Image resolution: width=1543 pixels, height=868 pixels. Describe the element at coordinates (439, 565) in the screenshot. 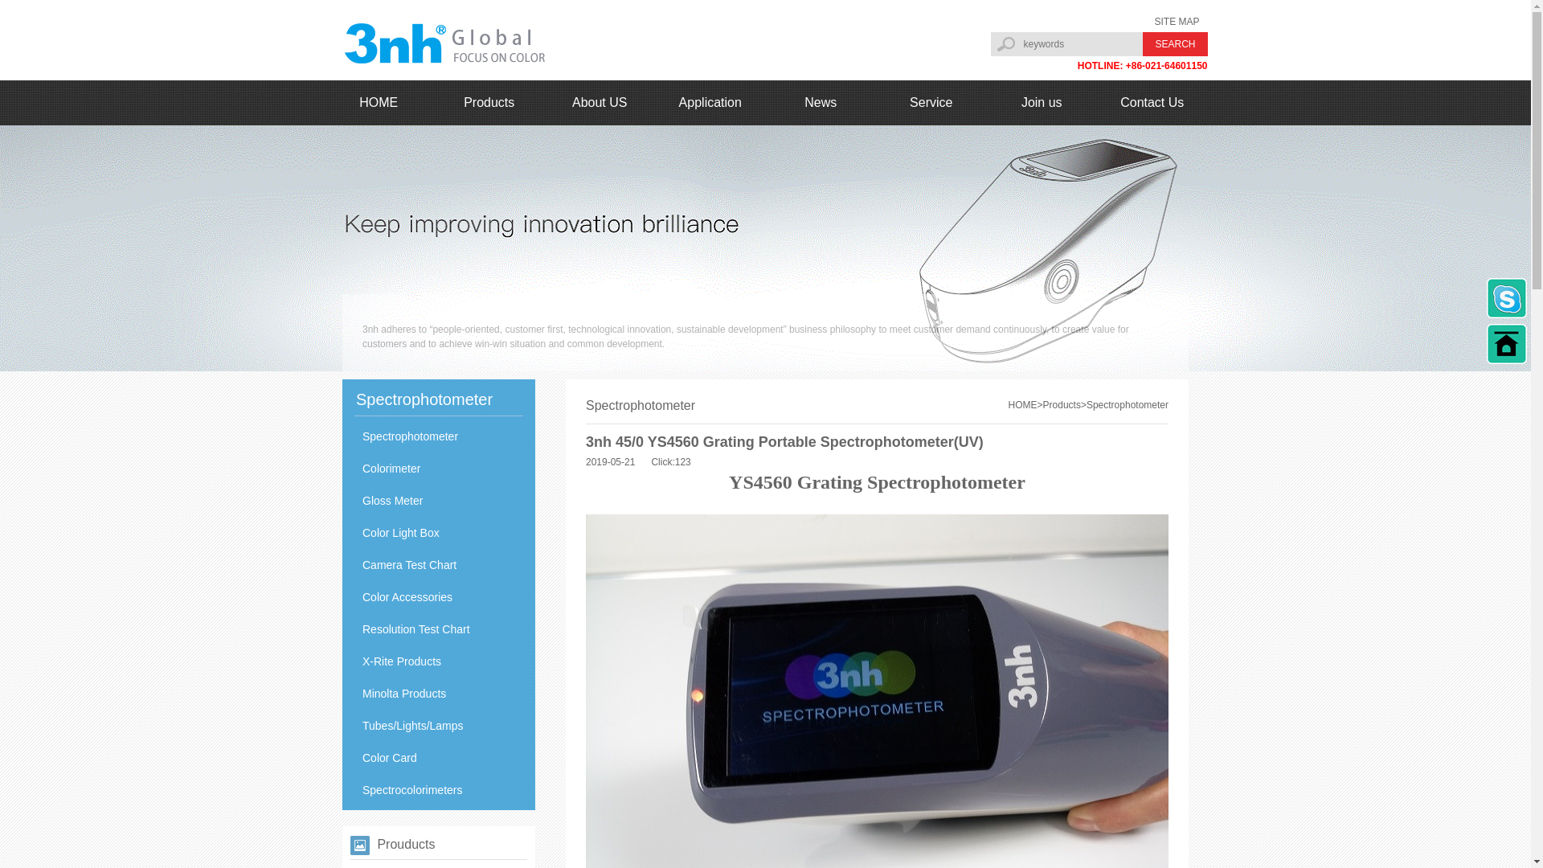

I see `Camera Test Chart` at that location.